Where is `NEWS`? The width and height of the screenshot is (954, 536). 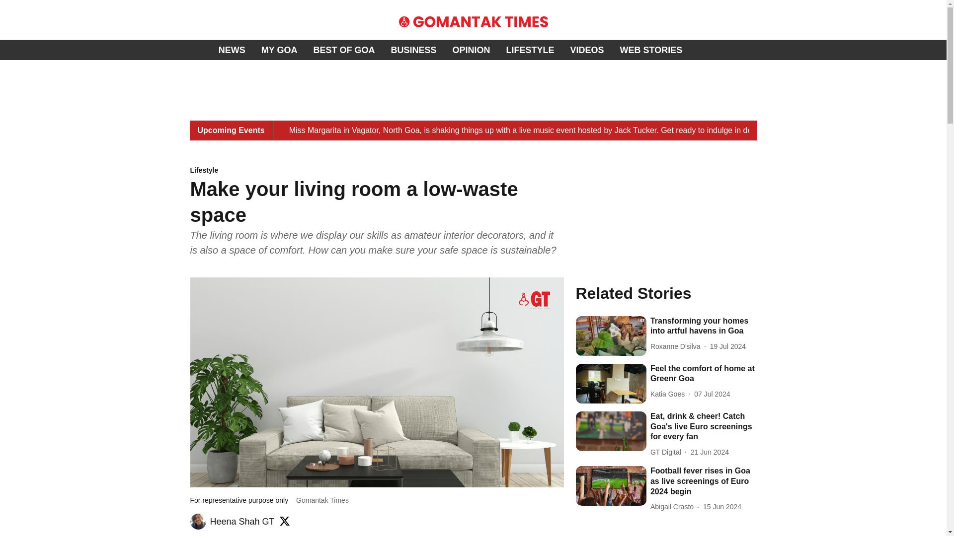 NEWS is located at coordinates (232, 50).